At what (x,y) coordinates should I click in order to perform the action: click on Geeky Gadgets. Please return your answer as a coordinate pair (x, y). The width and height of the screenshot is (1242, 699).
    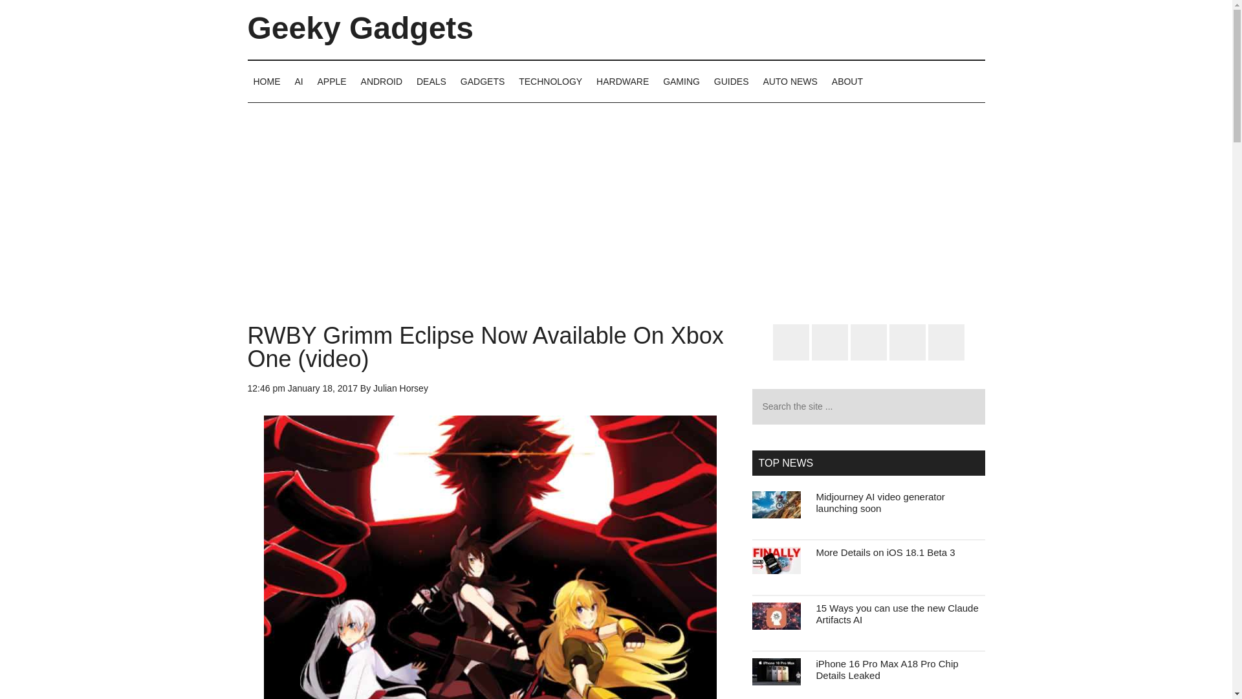
    Looking at the image, I should click on (360, 28).